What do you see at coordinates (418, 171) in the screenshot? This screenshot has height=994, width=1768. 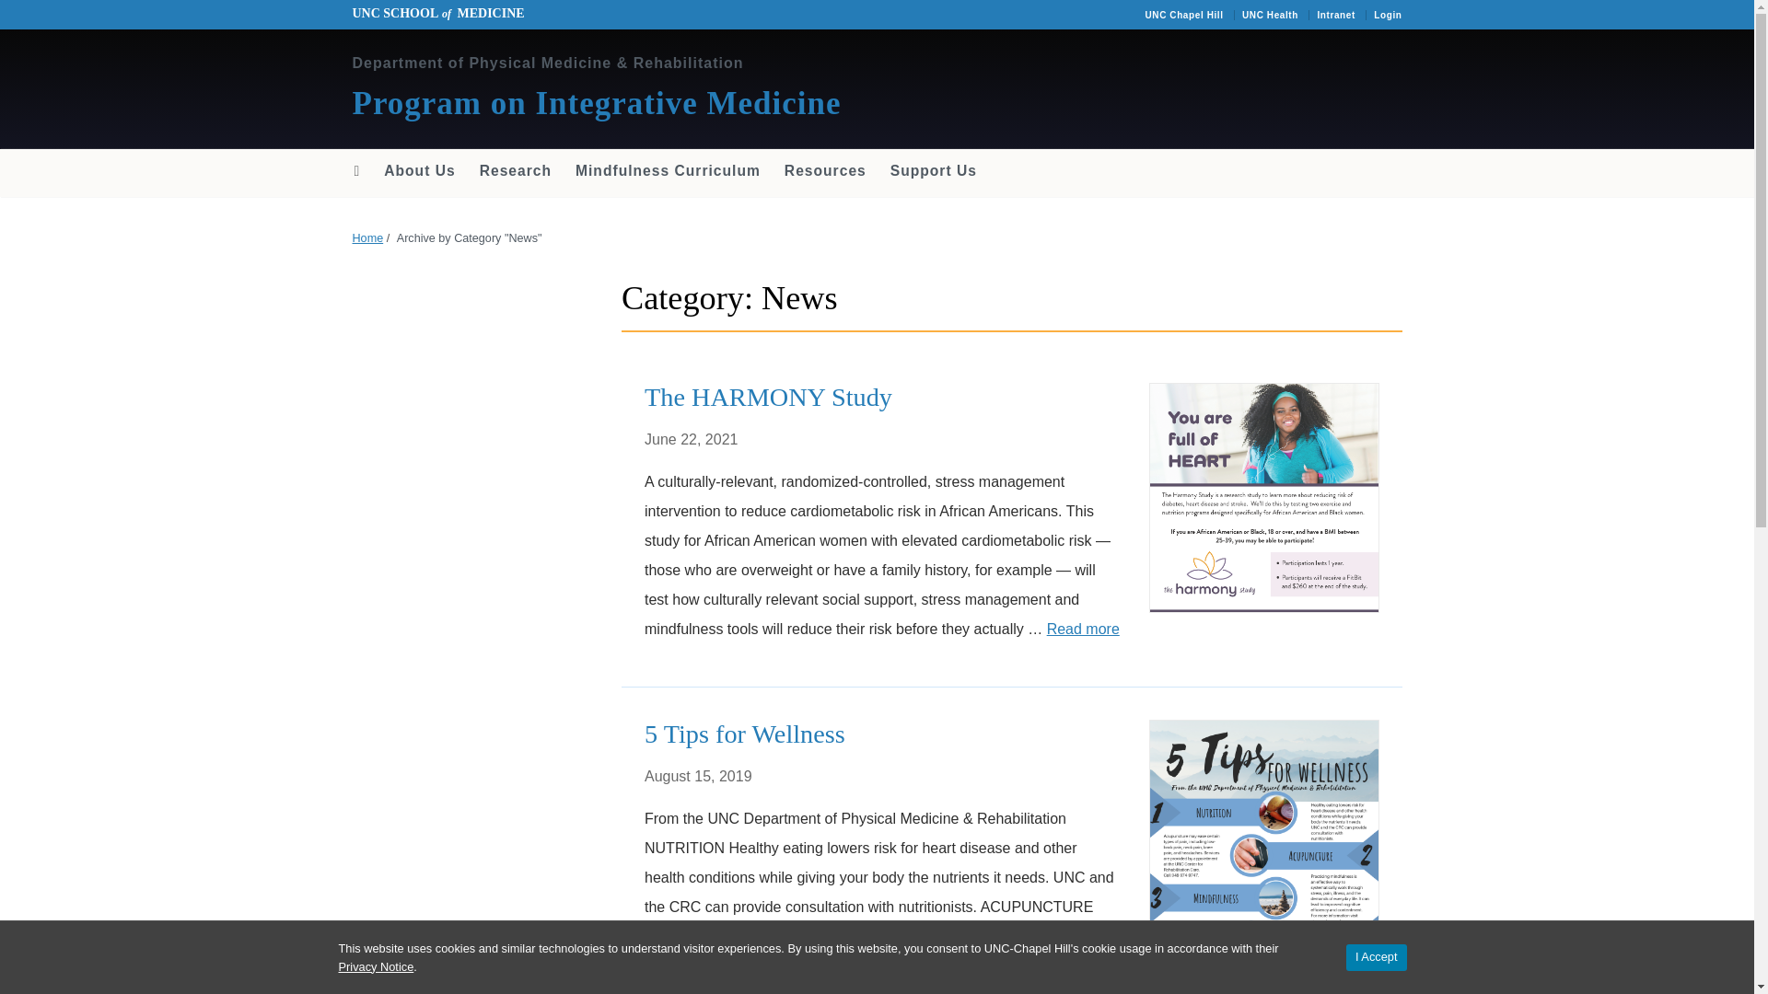 I see `About Us` at bounding box center [418, 171].